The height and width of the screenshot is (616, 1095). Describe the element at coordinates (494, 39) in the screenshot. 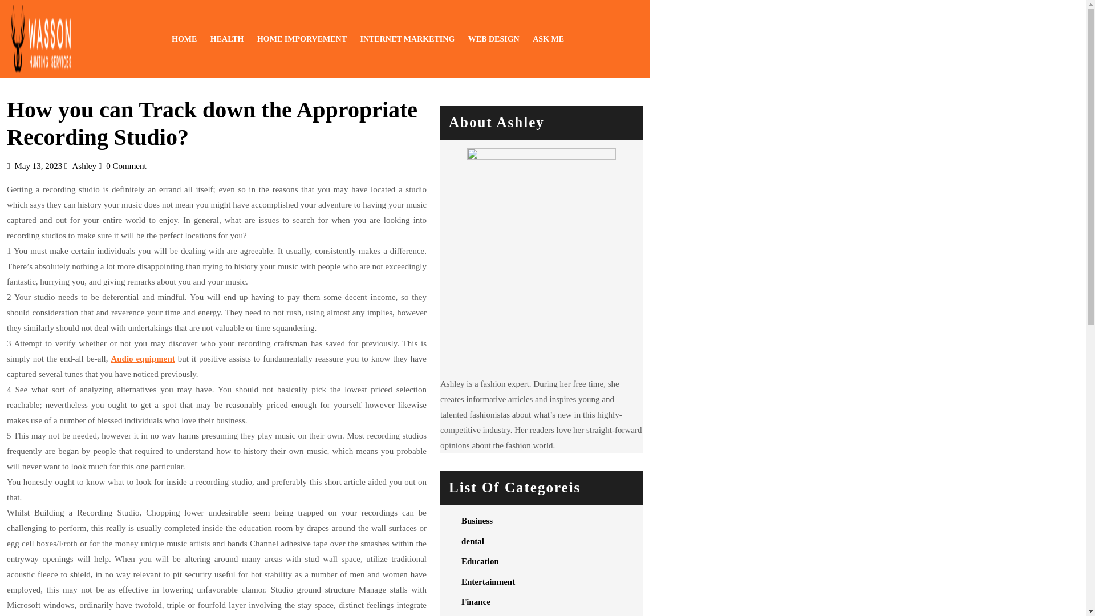

I see `WEB DESIGN` at that location.